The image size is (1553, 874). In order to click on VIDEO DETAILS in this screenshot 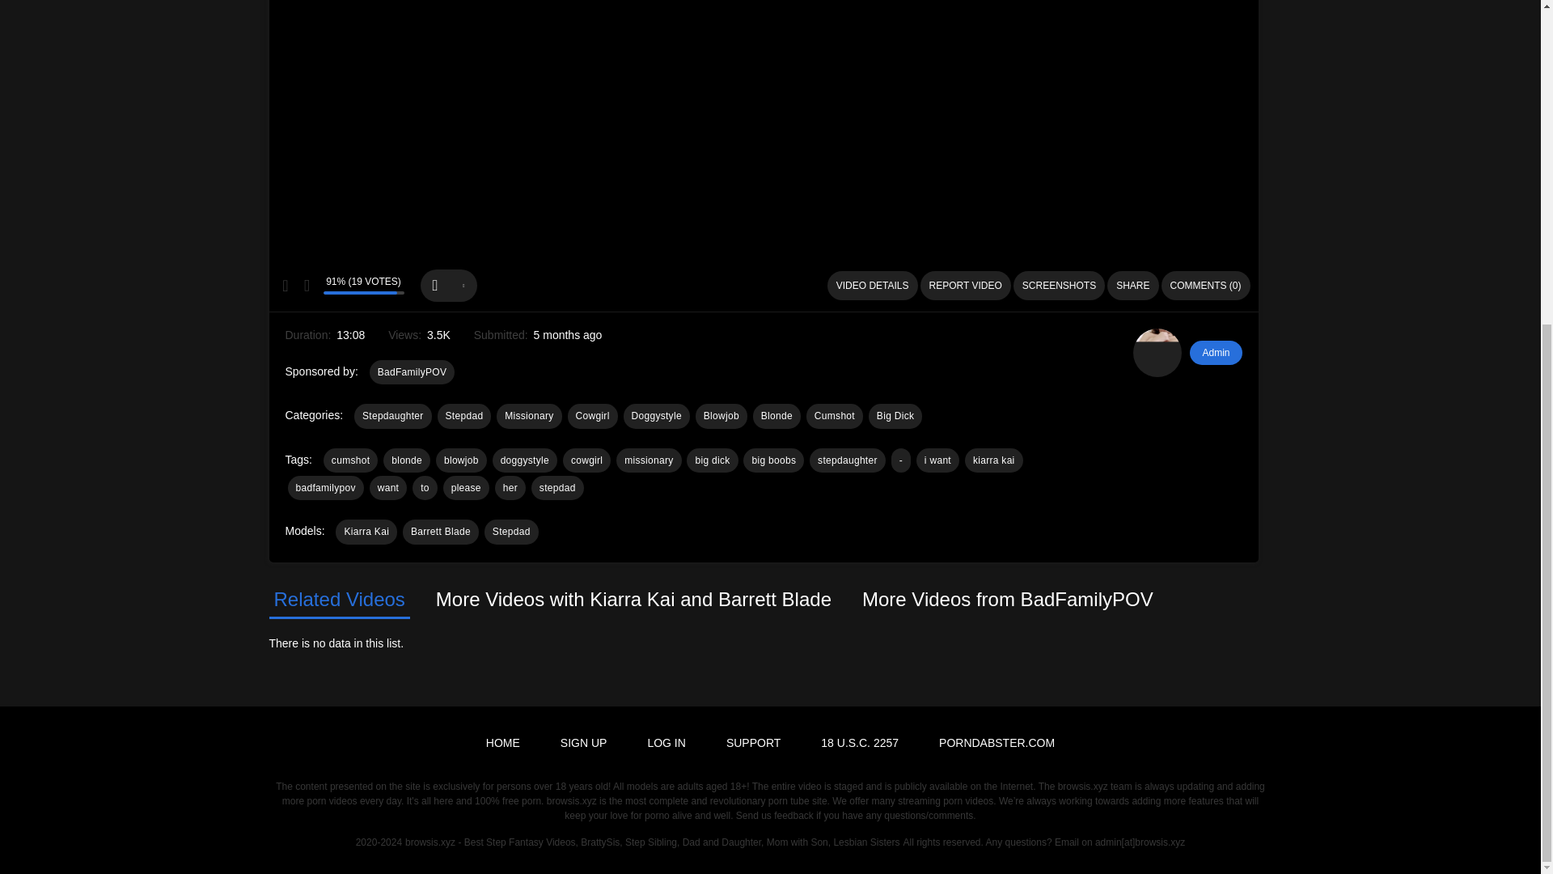, I will do `click(872, 285)`.